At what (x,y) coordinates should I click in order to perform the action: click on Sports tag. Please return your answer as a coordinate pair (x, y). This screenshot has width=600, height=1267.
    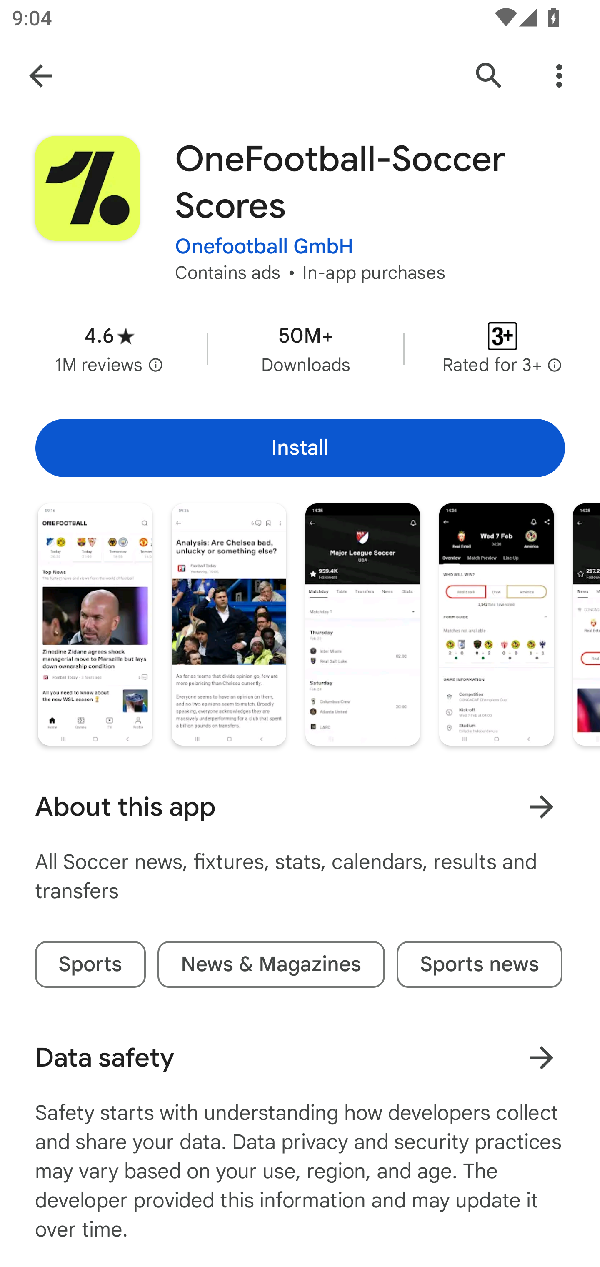
    Looking at the image, I should click on (90, 964).